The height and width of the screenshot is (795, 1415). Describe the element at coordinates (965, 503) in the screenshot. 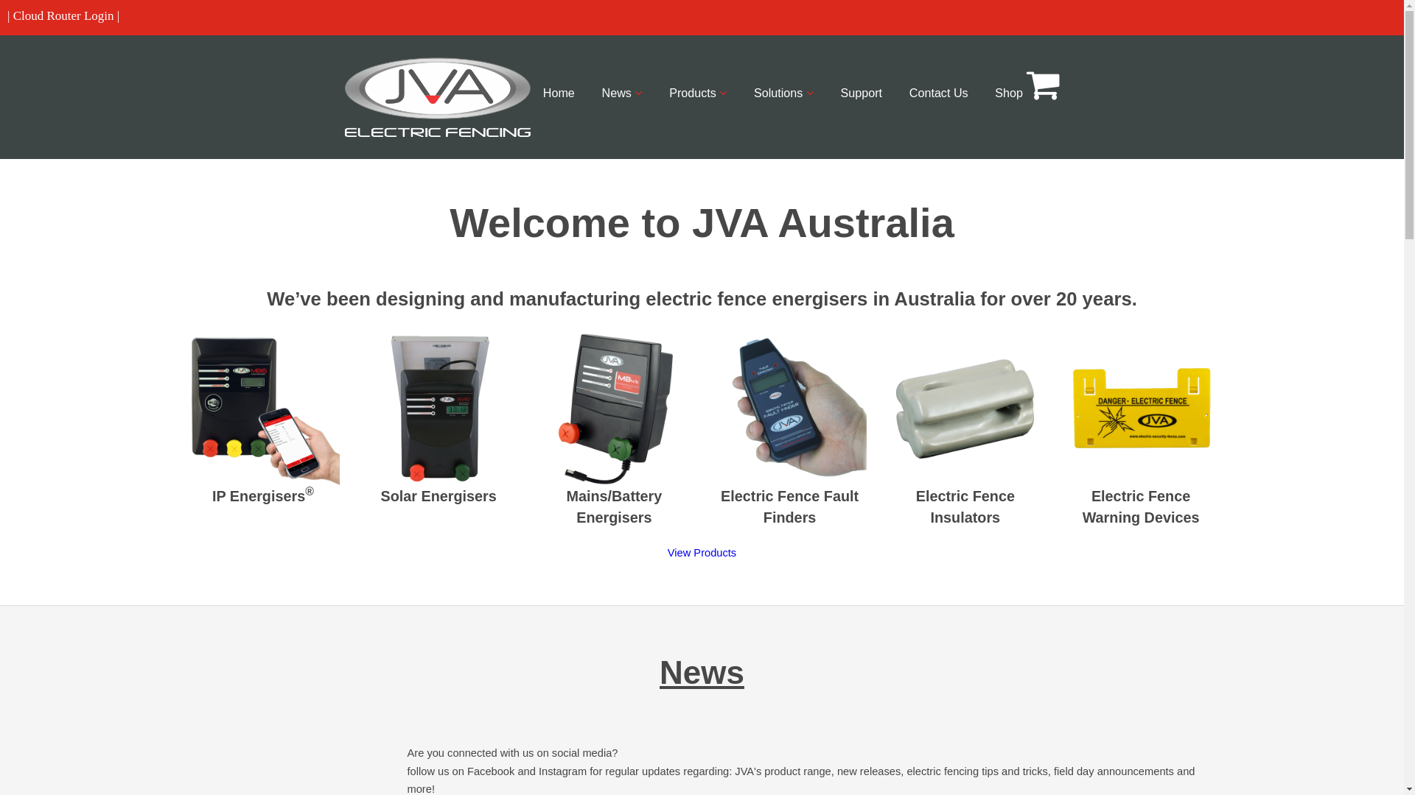

I see `Electric Fence Insulators` at that location.